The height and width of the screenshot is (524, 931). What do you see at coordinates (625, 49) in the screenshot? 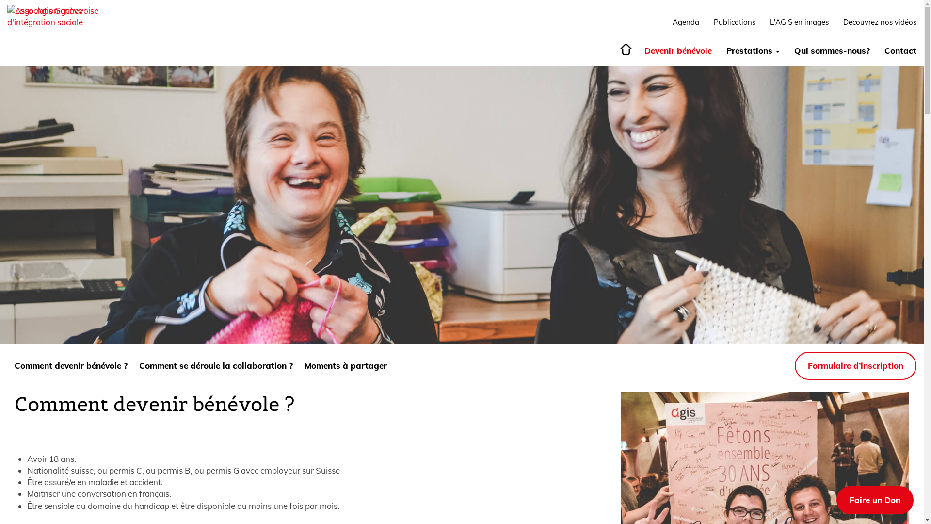
I see `Accueil` at bounding box center [625, 49].